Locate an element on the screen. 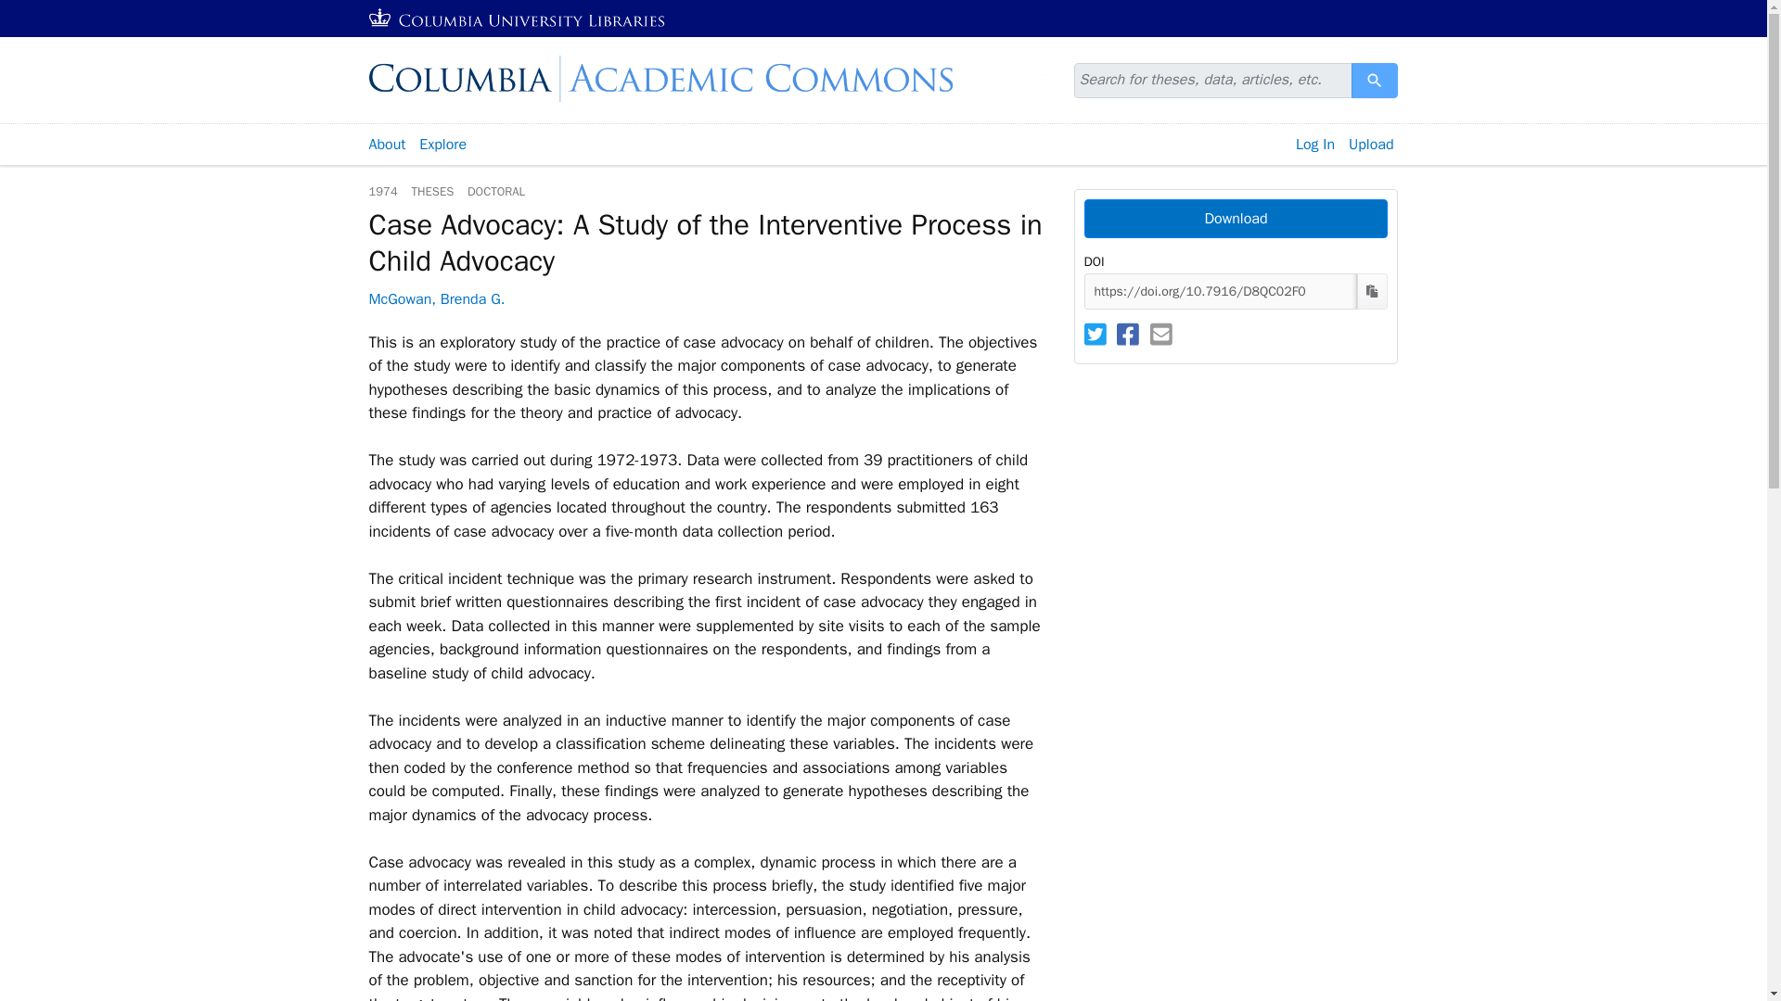 The image size is (1781, 1001). About is located at coordinates (707, 79).